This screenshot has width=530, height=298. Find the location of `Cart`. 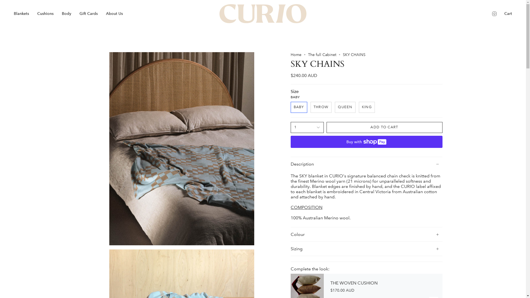

Cart is located at coordinates (508, 14).